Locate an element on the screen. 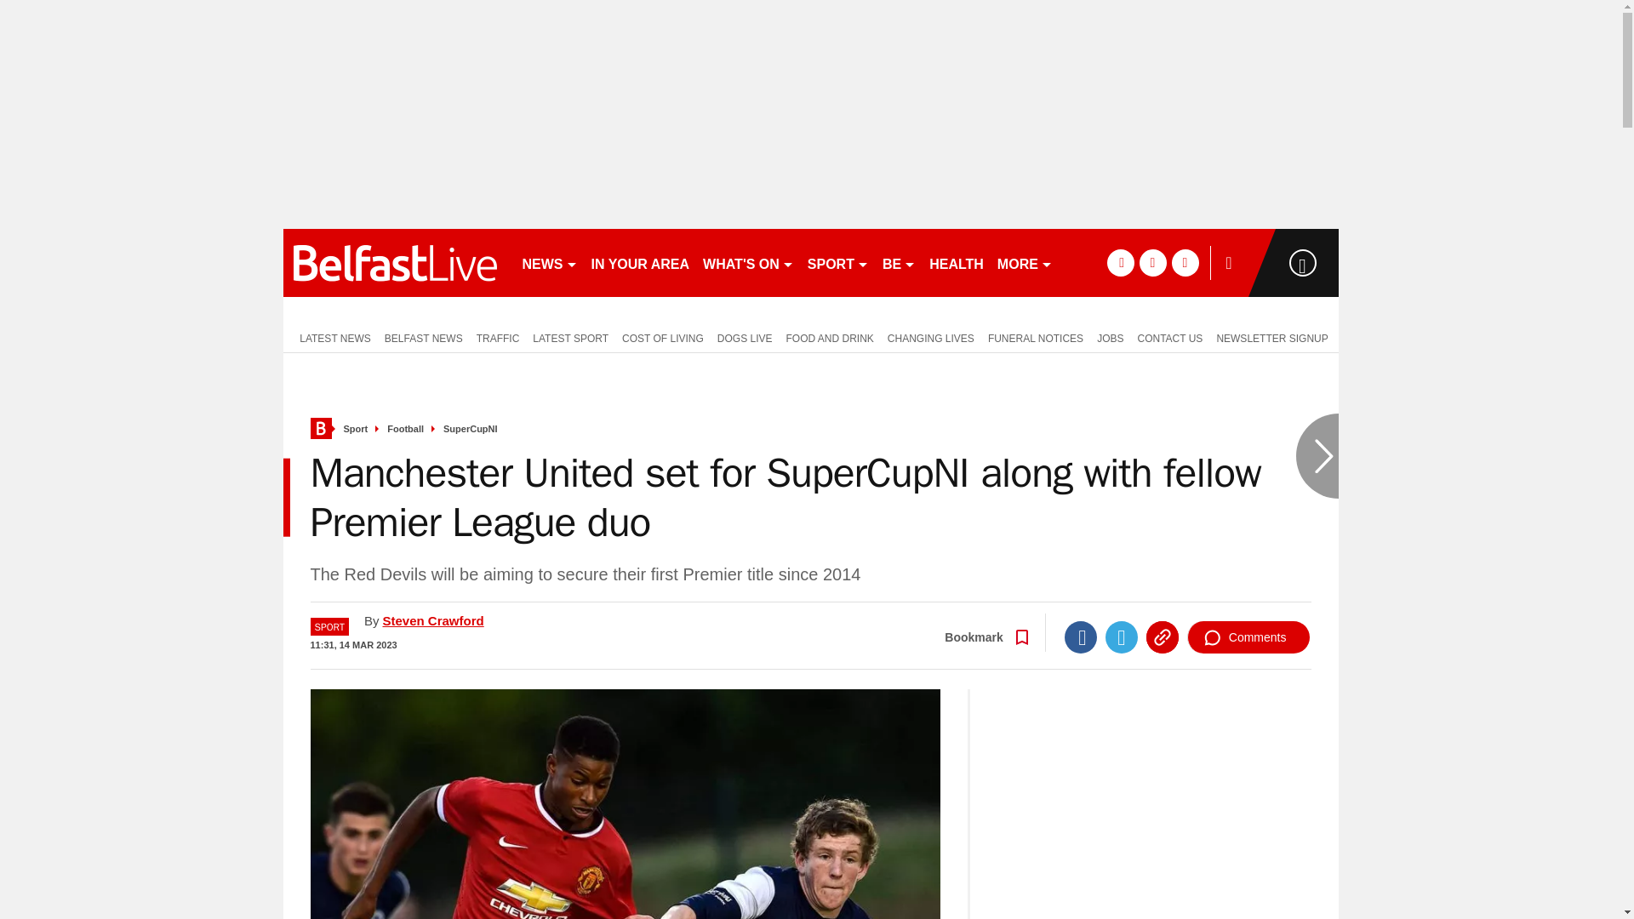 The width and height of the screenshot is (1634, 919). twitter is located at coordinates (1152, 262).